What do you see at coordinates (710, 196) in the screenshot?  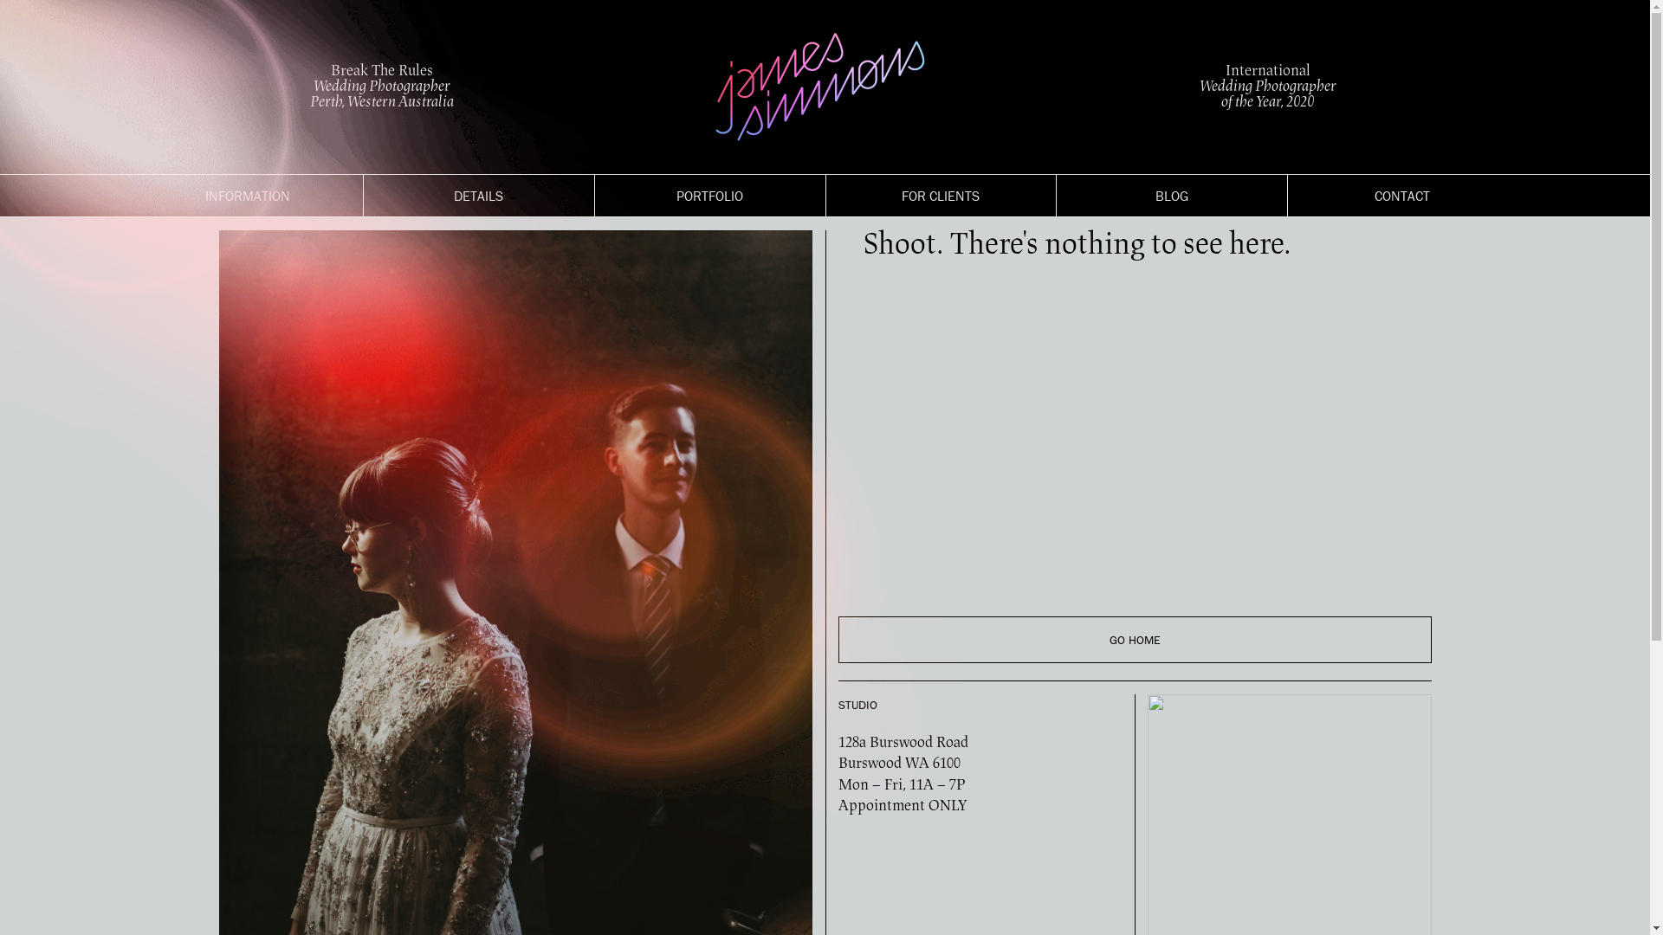 I see `PORTFOLIO` at bounding box center [710, 196].